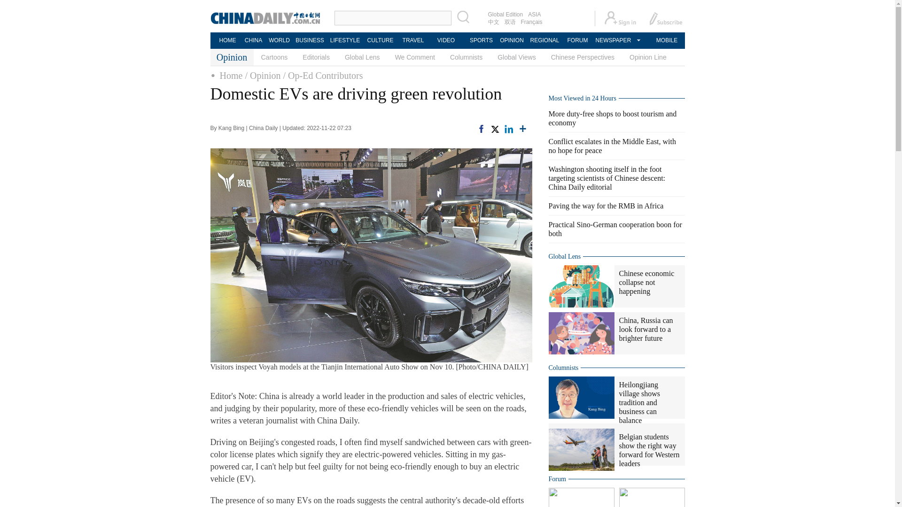  What do you see at coordinates (253, 40) in the screenshot?
I see `CHINA` at bounding box center [253, 40].